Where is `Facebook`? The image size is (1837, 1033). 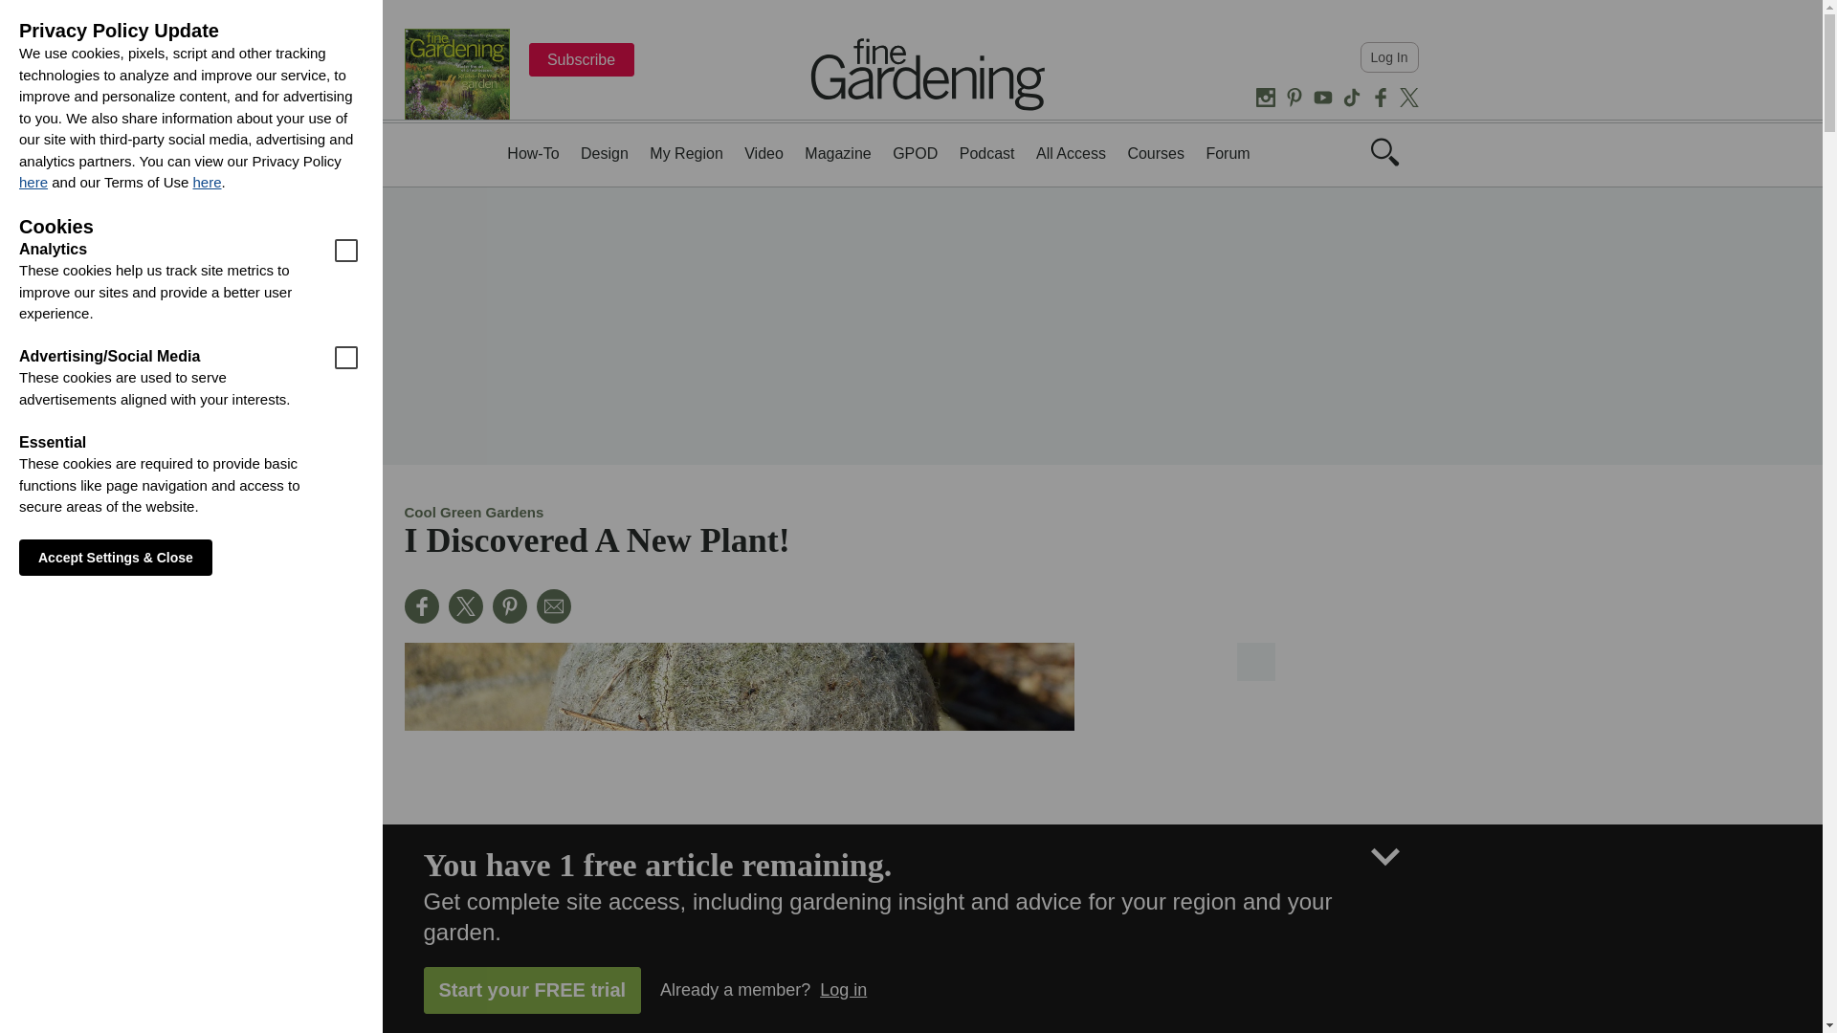
Facebook is located at coordinates (1380, 98).